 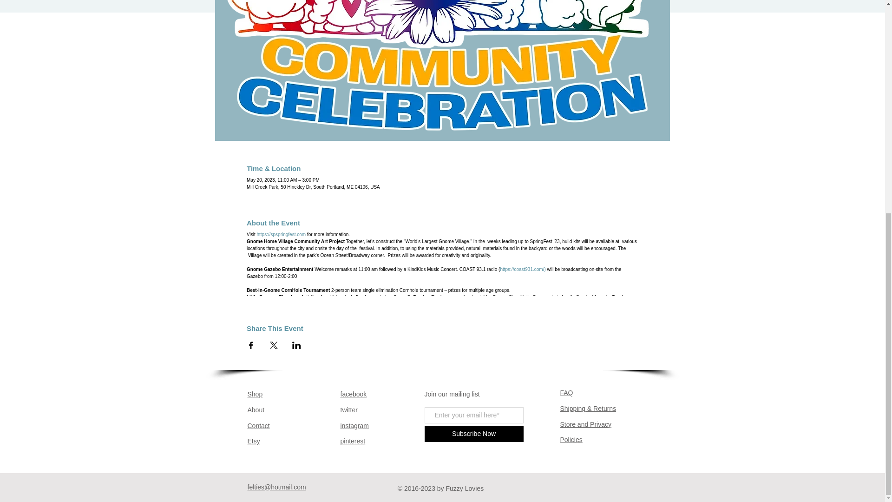 What do you see at coordinates (258, 426) in the screenshot?
I see `Contact` at bounding box center [258, 426].